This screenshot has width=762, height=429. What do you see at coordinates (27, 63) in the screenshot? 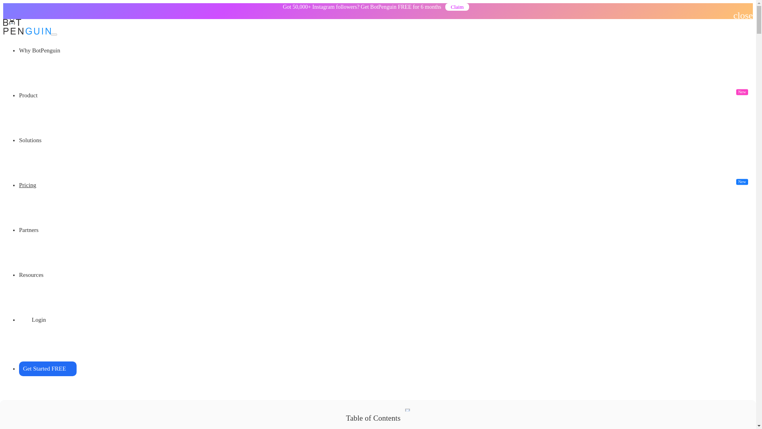
I see `Home` at bounding box center [27, 63].